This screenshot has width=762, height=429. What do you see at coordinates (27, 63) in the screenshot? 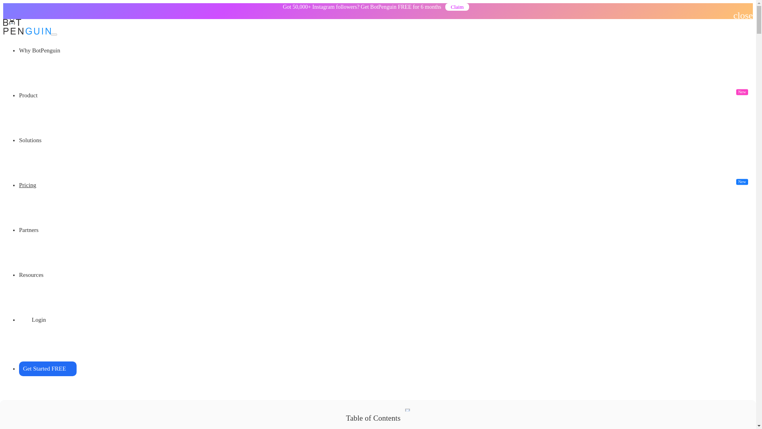
I see `Home` at bounding box center [27, 63].